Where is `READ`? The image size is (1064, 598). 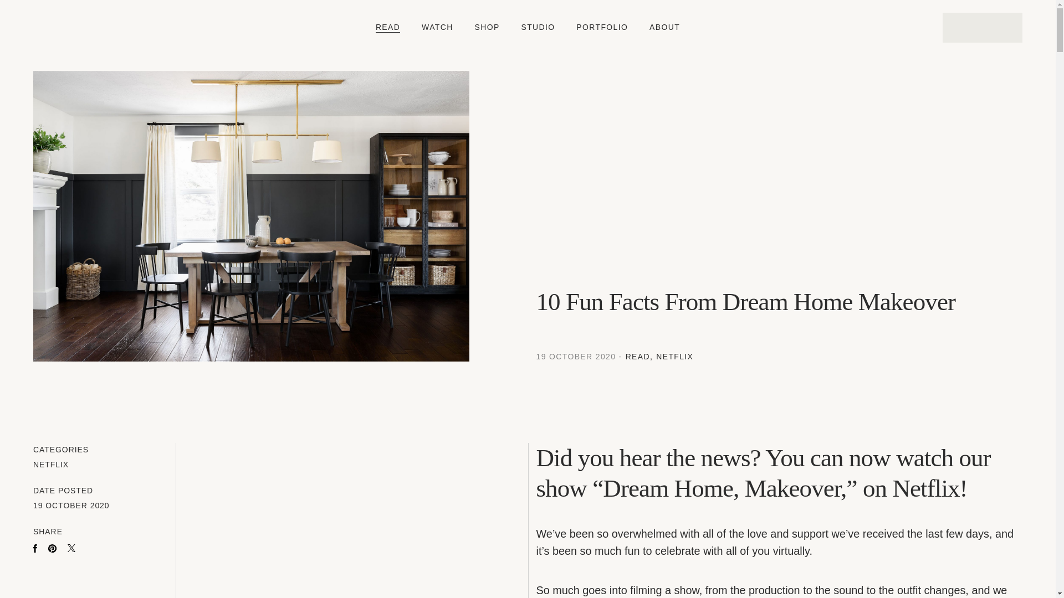
READ is located at coordinates (387, 27).